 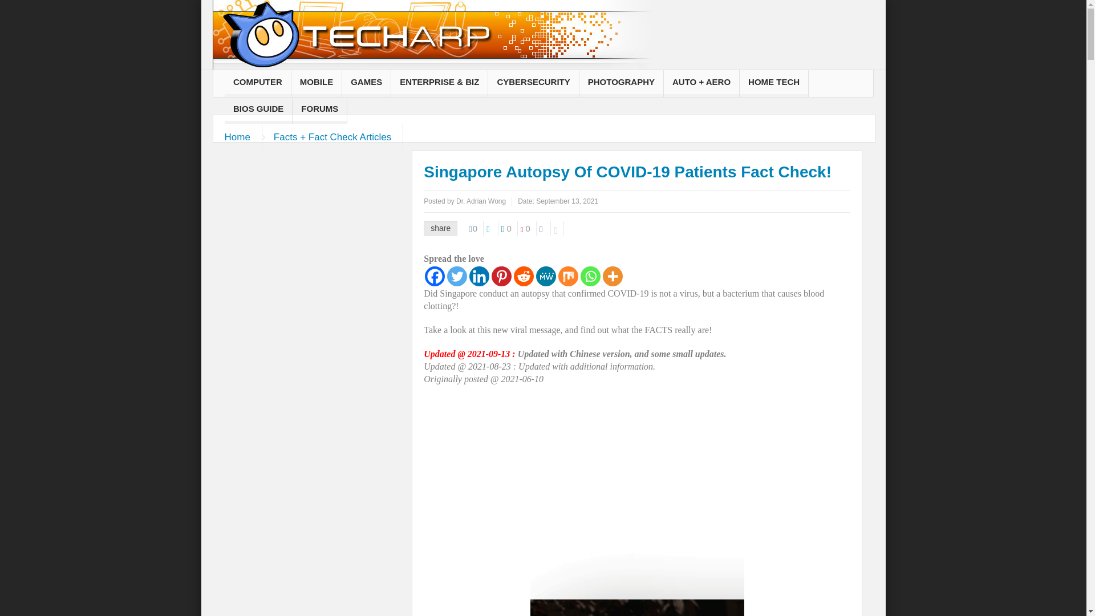 I want to click on BIOS GUIDE, so click(x=258, y=110).